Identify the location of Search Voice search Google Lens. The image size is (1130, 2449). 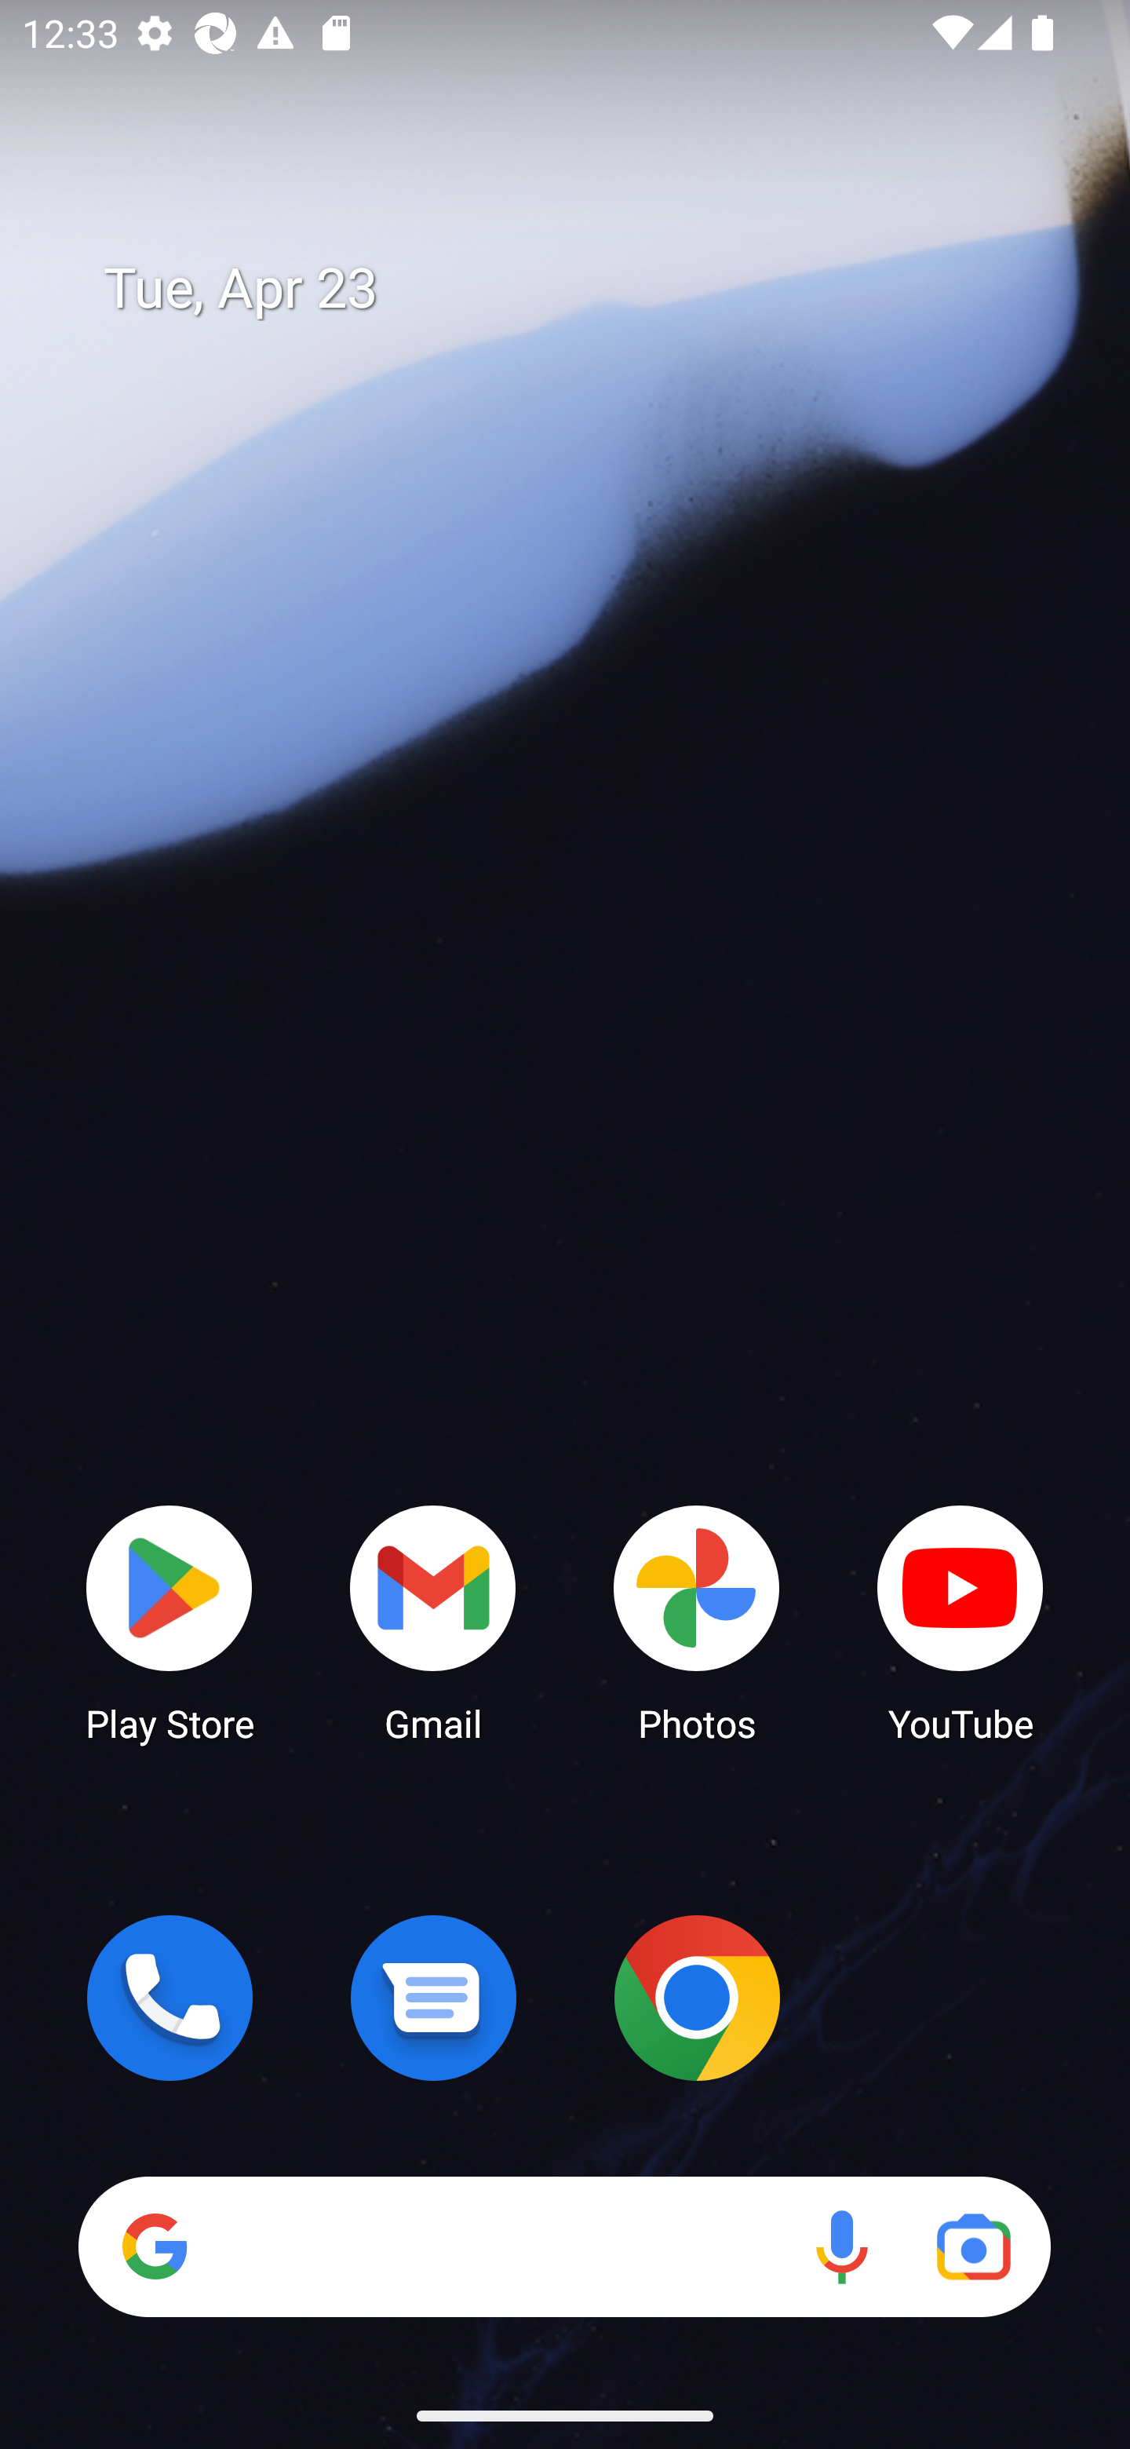
(564, 2246).